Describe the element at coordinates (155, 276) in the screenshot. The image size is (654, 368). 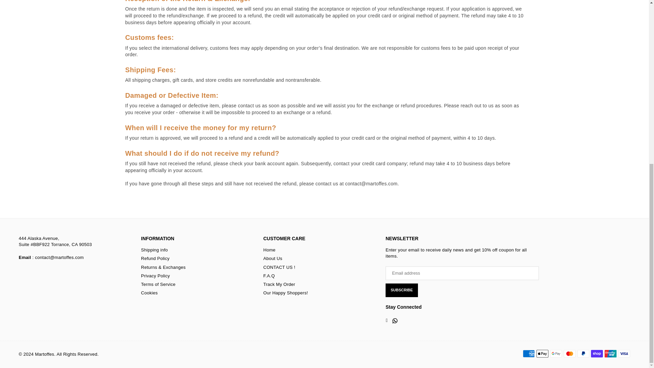
I see `Privacy Policy` at that location.